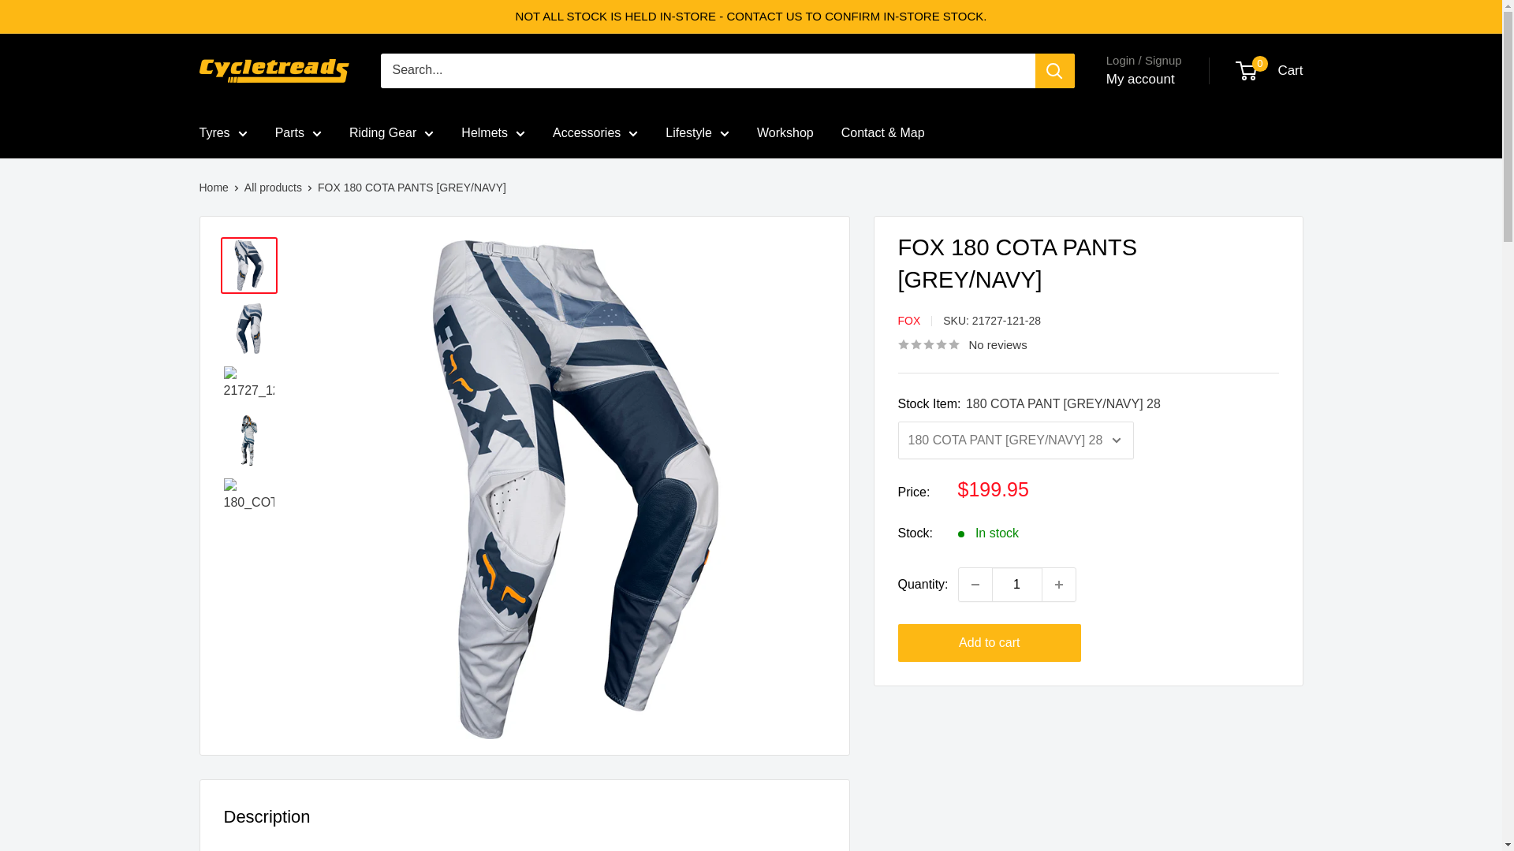 The image size is (1514, 851). Describe the element at coordinates (1058, 585) in the screenshot. I see `Increase quantity by 1` at that location.